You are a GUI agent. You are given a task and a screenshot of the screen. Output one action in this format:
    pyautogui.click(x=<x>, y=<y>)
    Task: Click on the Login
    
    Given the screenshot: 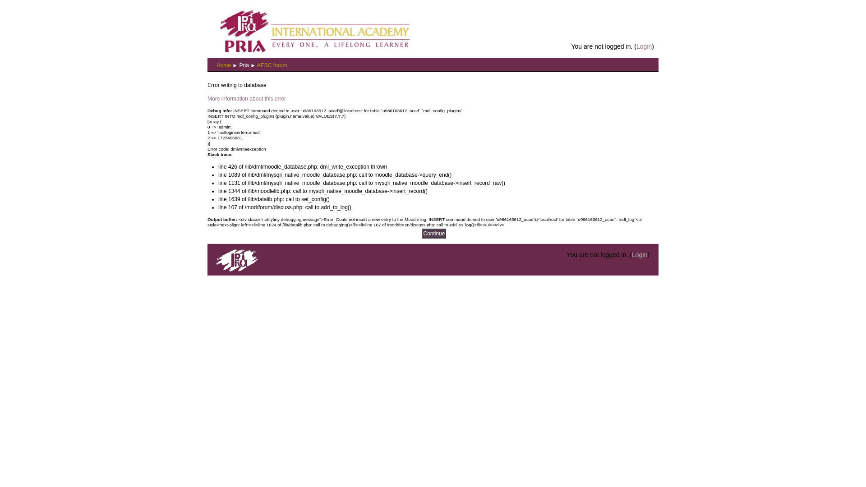 What is the action you would take?
    pyautogui.click(x=644, y=46)
    